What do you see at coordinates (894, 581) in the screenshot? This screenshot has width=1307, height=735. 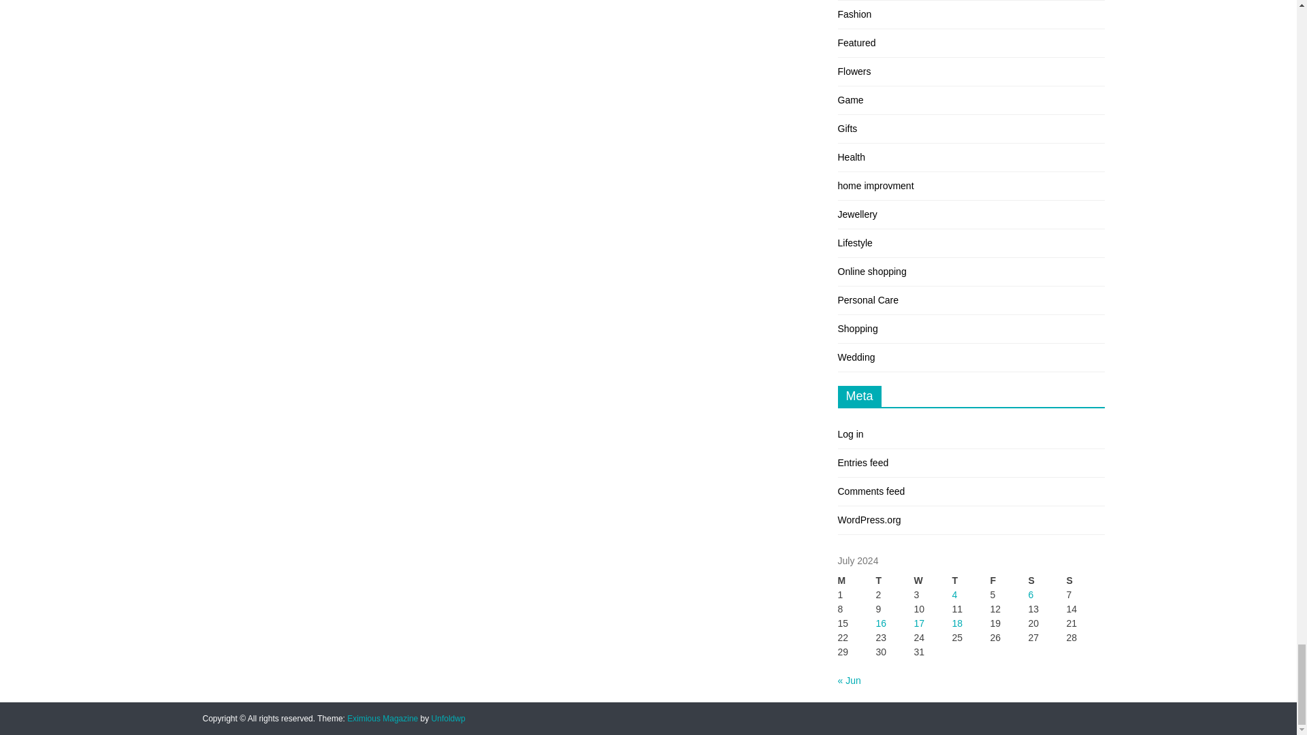 I see `Tuesday` at bounding box center [894, 581].